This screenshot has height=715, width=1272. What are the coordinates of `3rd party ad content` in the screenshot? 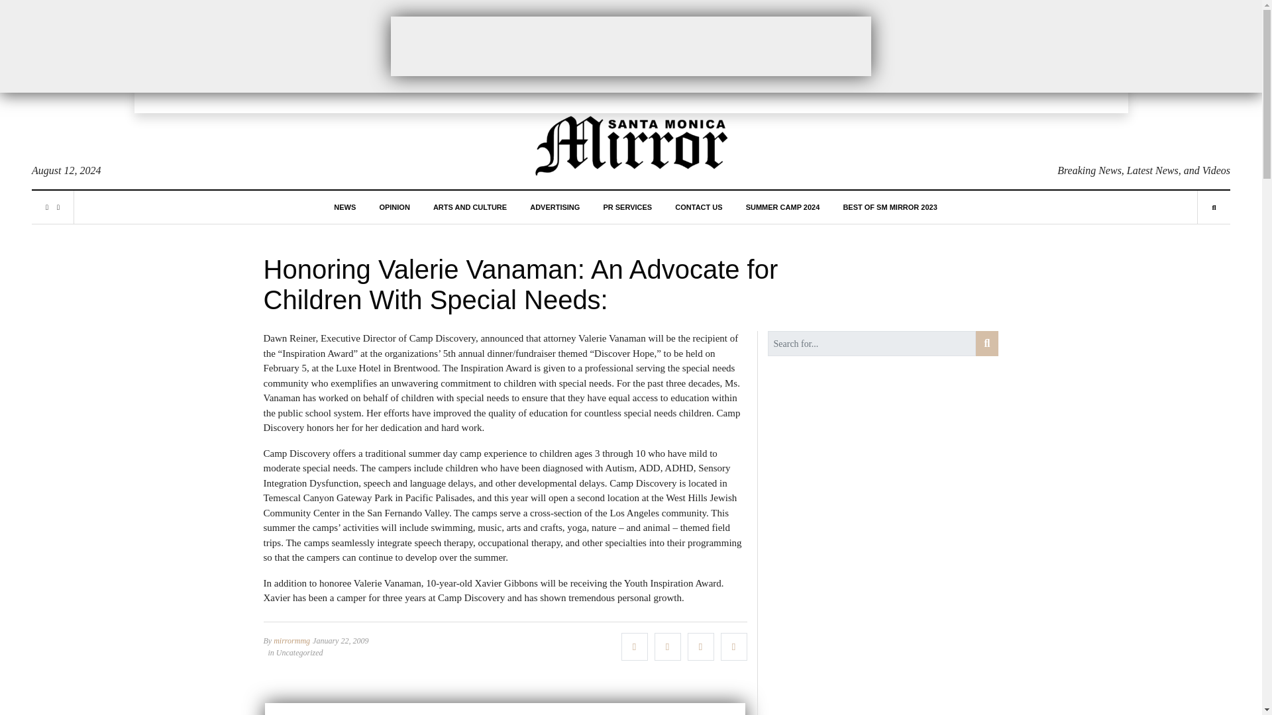 It's located at (505, 708).